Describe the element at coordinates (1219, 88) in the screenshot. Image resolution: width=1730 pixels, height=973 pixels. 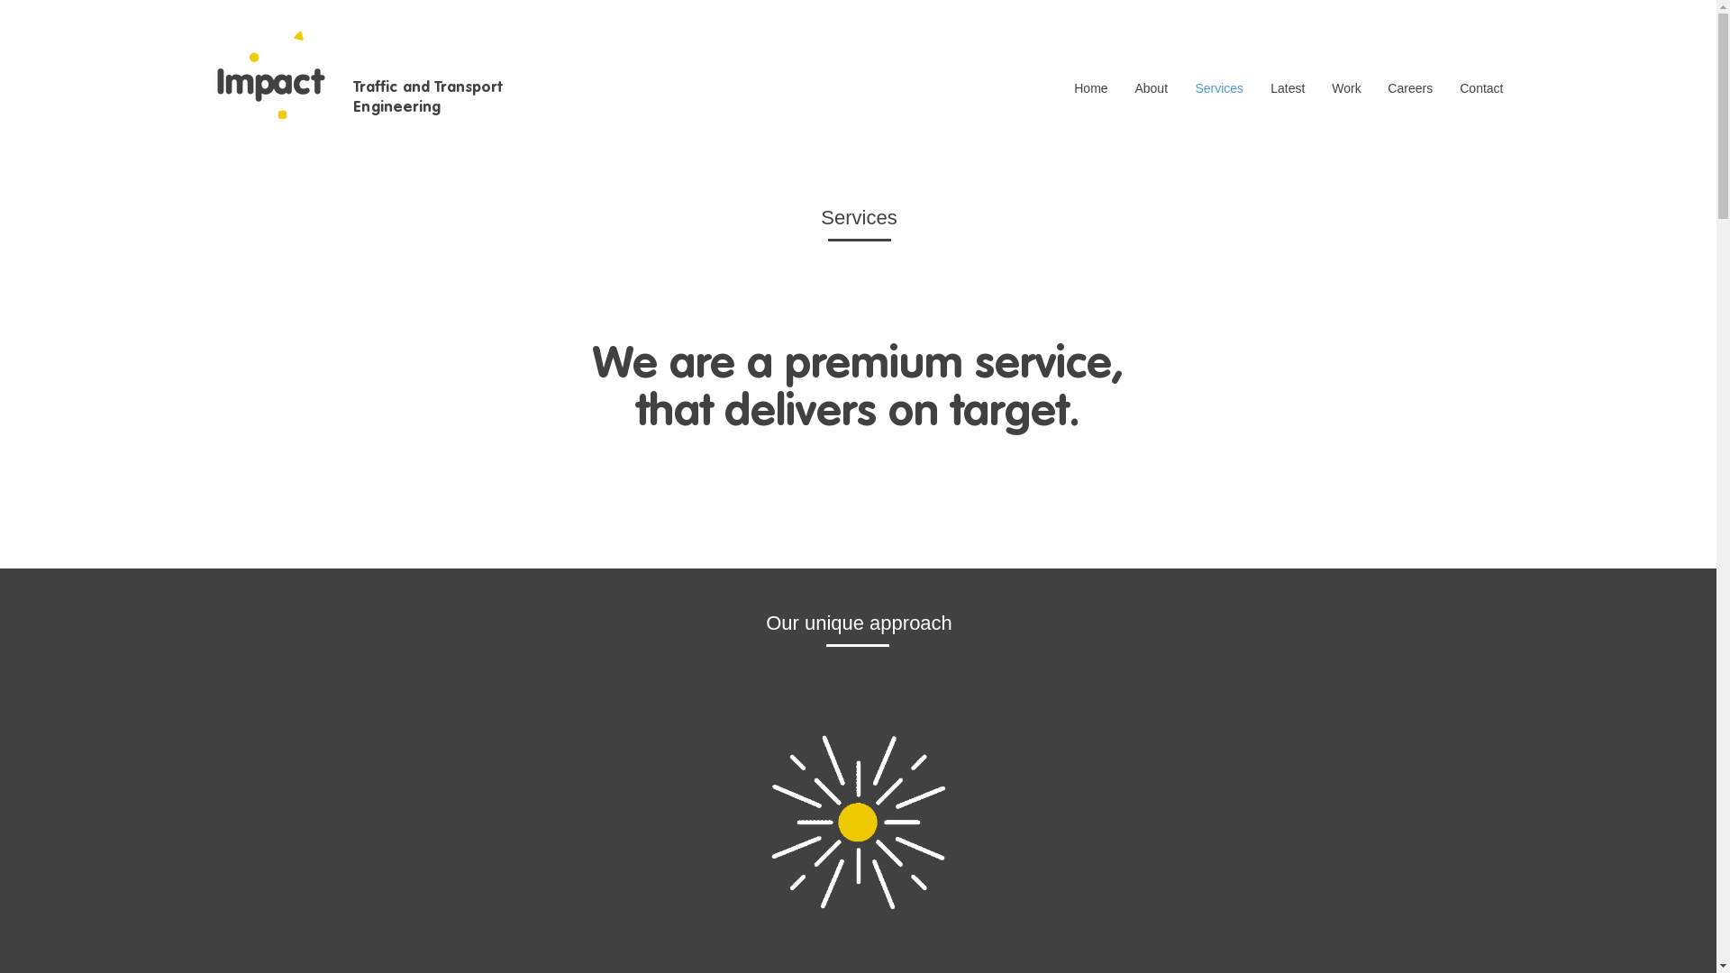
I see `Services` at that location.